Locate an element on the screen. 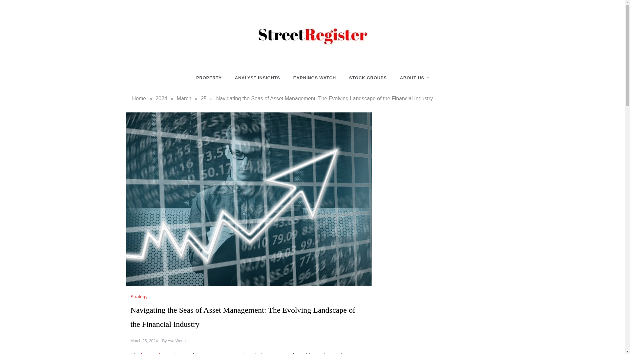  STOCK GROUPS is located at coordinates (368, 78).